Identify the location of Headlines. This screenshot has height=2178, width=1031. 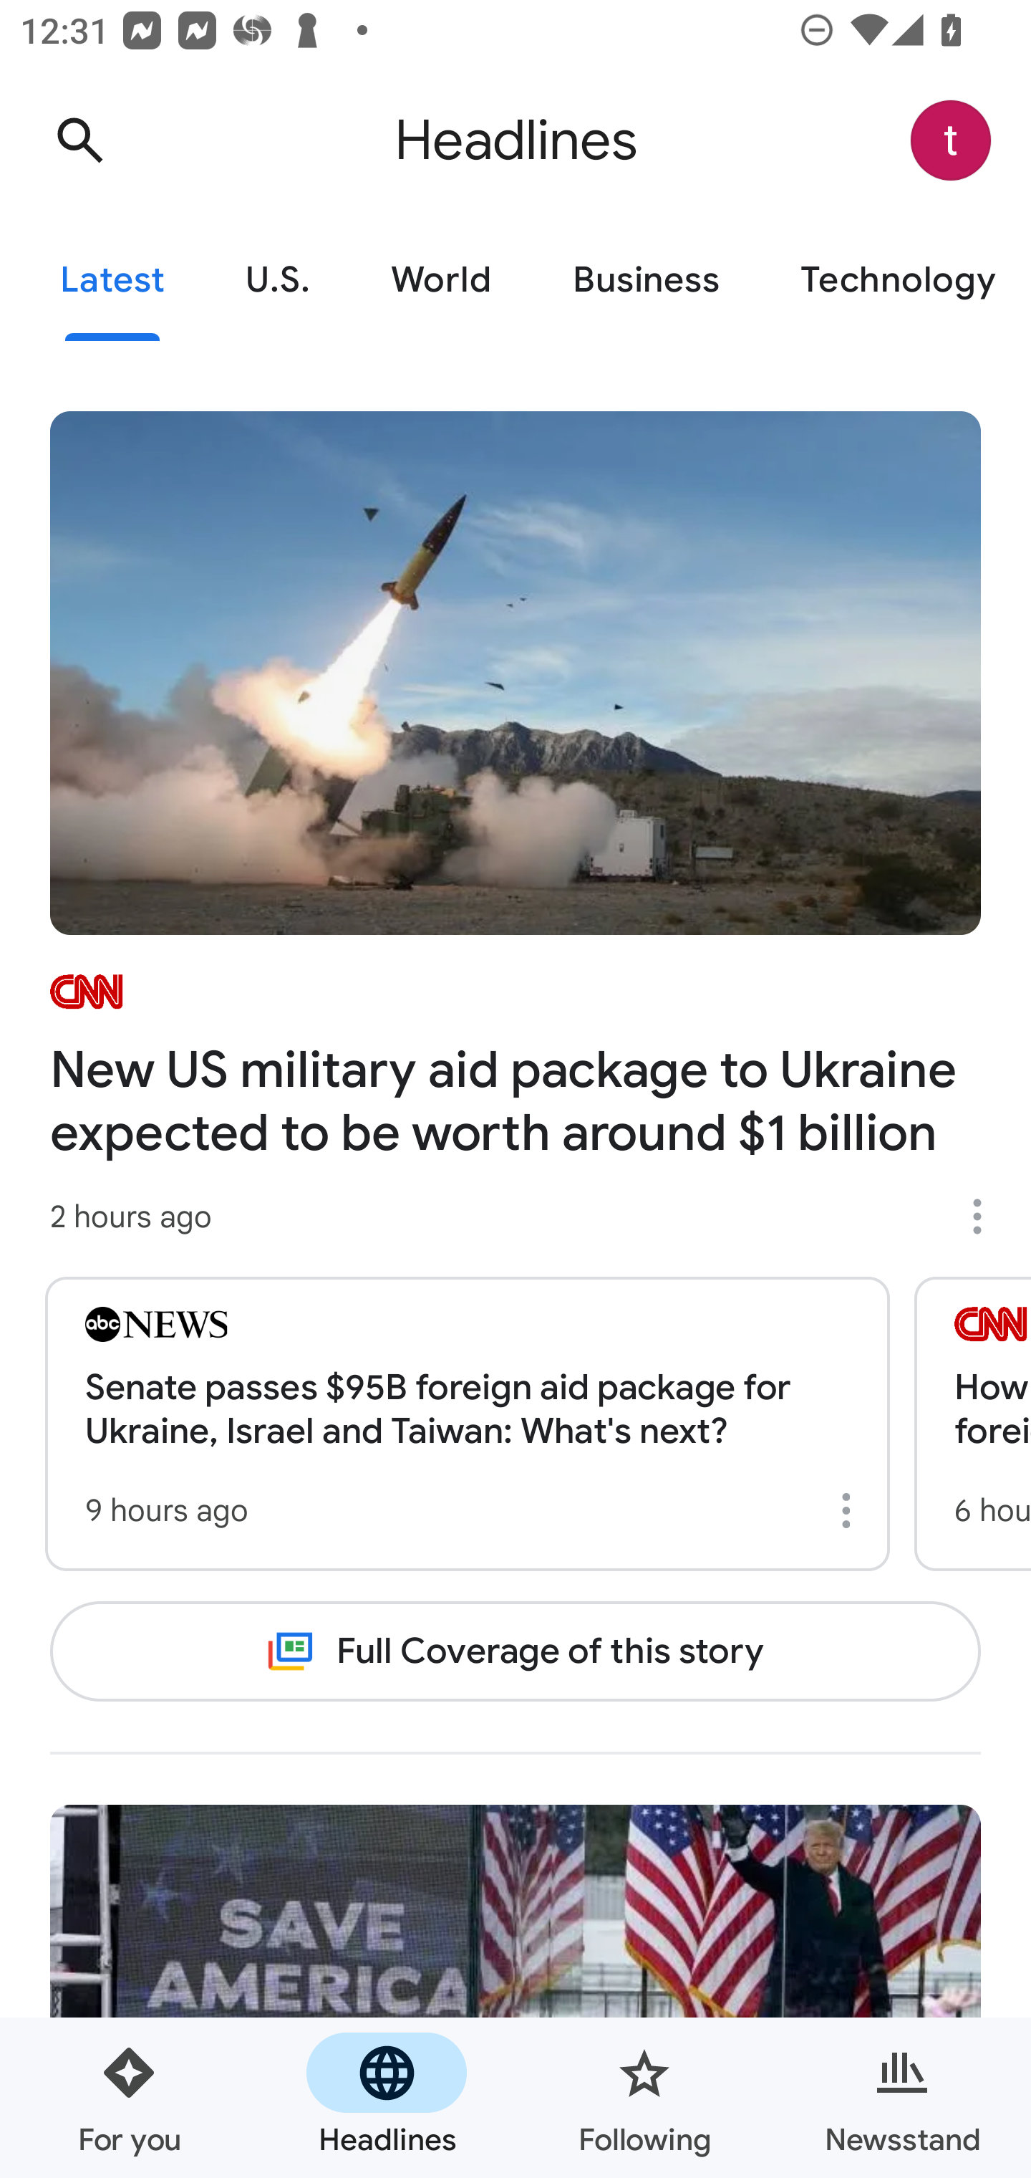
(387, 2098).